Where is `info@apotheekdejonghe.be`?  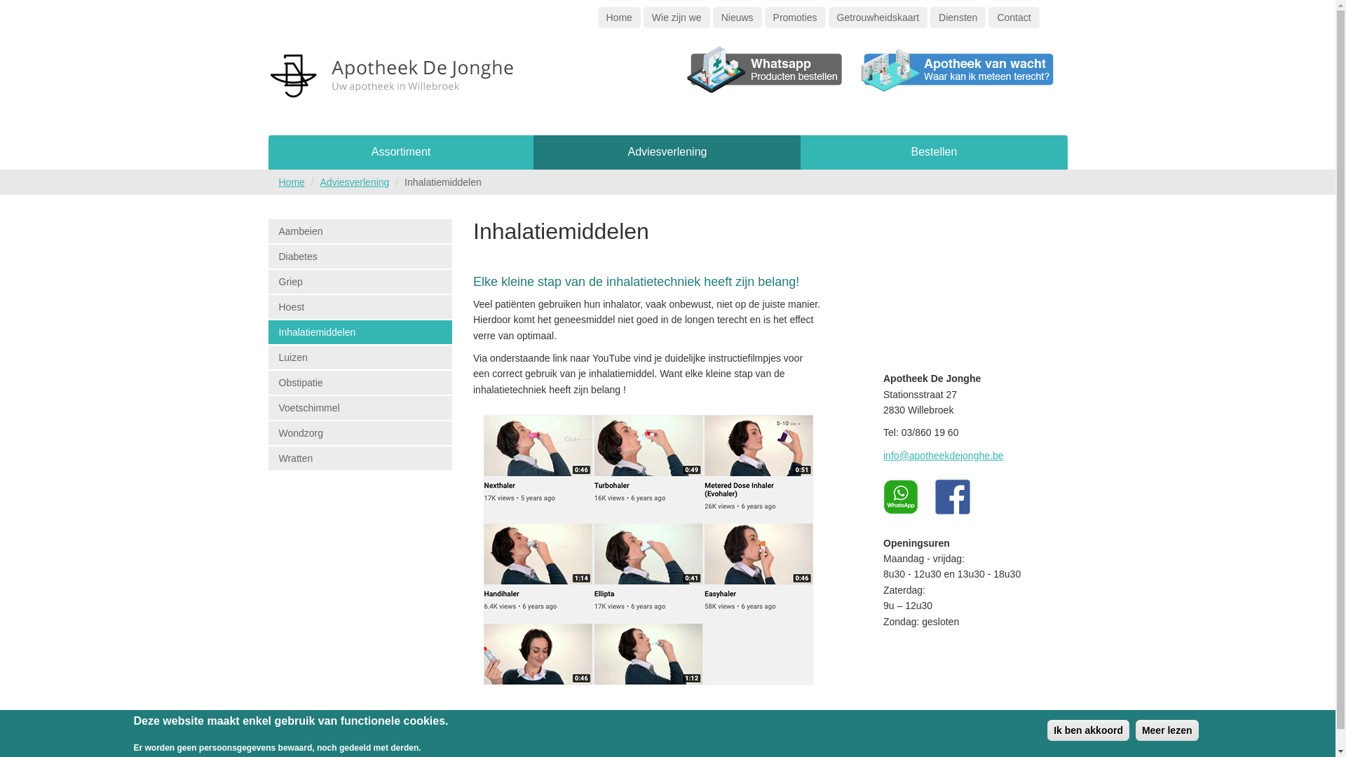
info@apotheekdejonghe.be is located at coordinates (944, 456).